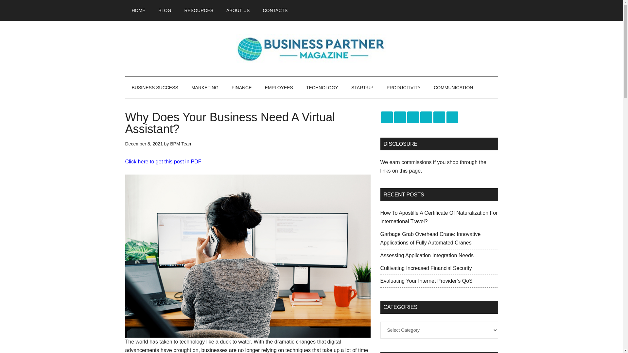  Describe the element at coordinates (199, 10) in the screenshot. I see `RESOURCES` at that location.